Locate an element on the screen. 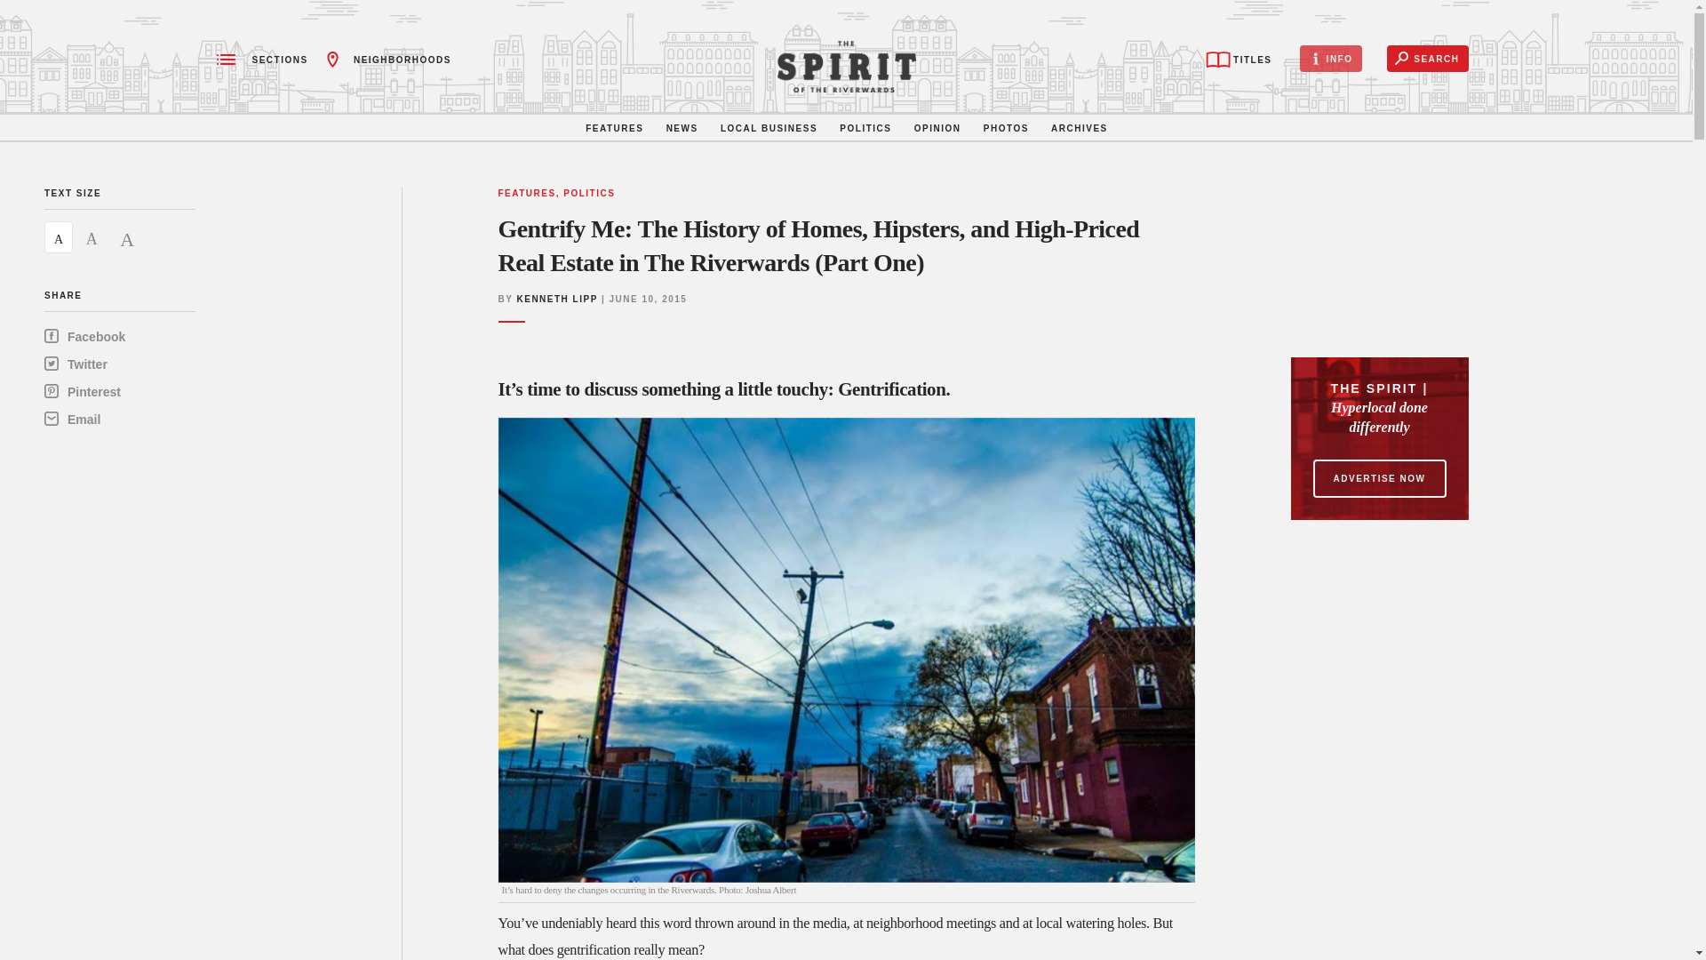 The height and width of the screenshot is (960, 1706). PHOTOS is located at coordinates (1006, 127).